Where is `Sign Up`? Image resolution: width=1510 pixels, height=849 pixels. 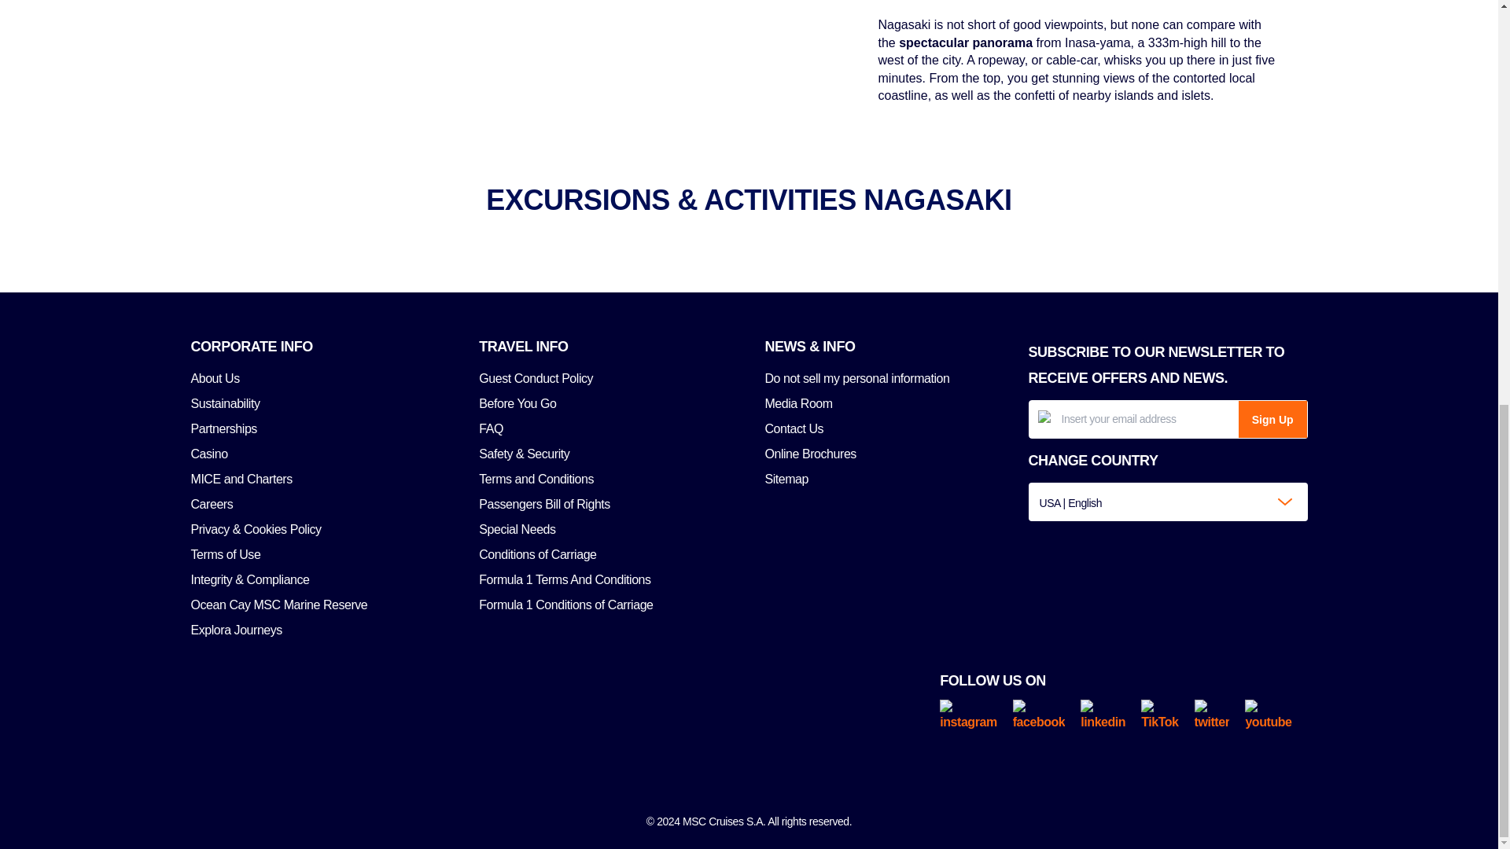
Sign Up is located at coordinates (1272, 419).